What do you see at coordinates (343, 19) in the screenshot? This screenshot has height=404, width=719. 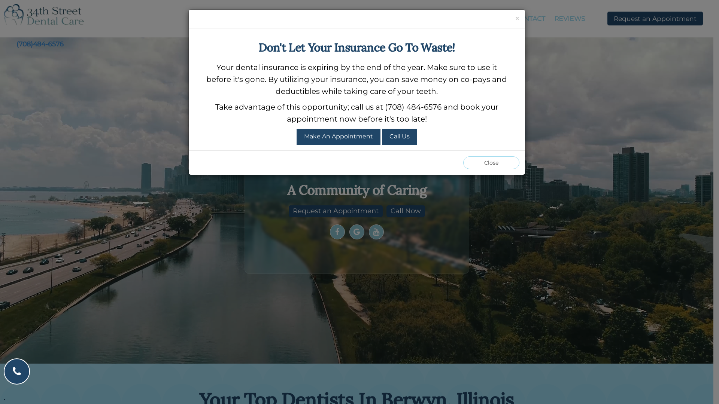 I see `SERVICES` at bounding box center [343, 19].